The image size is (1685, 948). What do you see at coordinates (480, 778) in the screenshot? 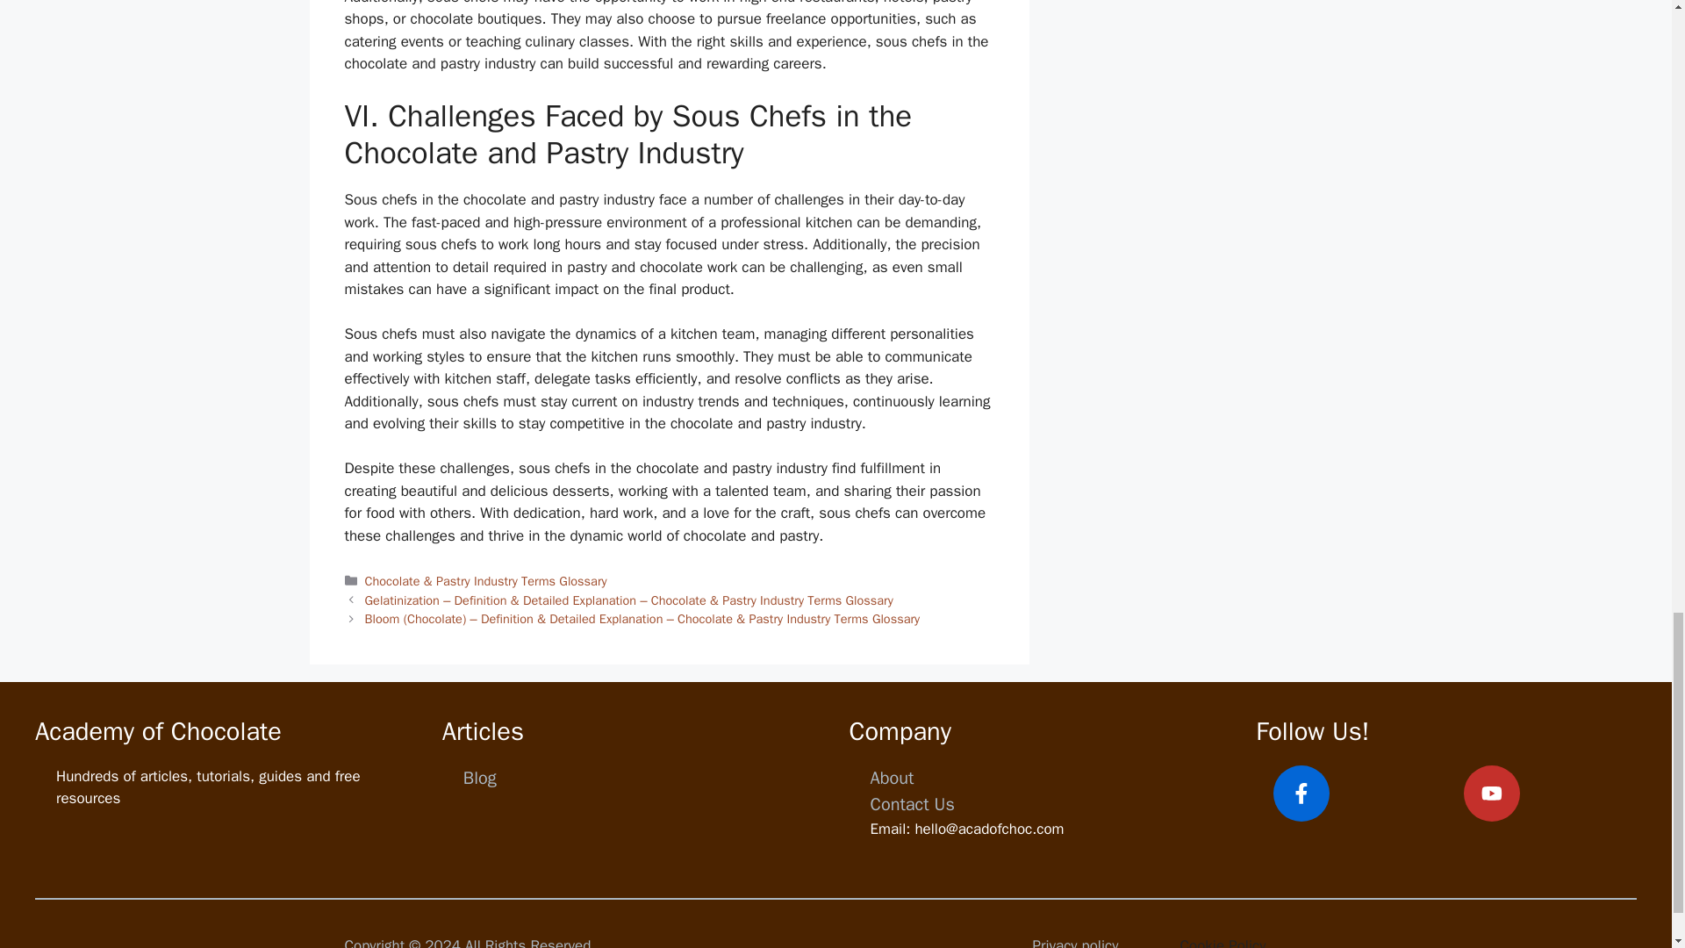
I see `Blog` at bounding box center [480, 778].